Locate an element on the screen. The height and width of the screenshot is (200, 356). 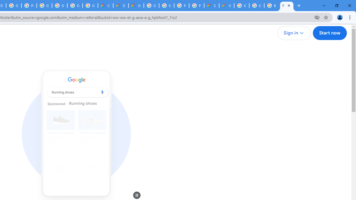
Customer Care | Google Cloud is located at coordinates (106, 6).